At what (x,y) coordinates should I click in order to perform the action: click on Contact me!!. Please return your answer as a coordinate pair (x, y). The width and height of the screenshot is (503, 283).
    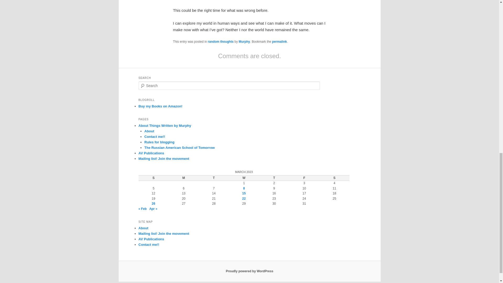
    Looking at the image, I should click on (155, 137).